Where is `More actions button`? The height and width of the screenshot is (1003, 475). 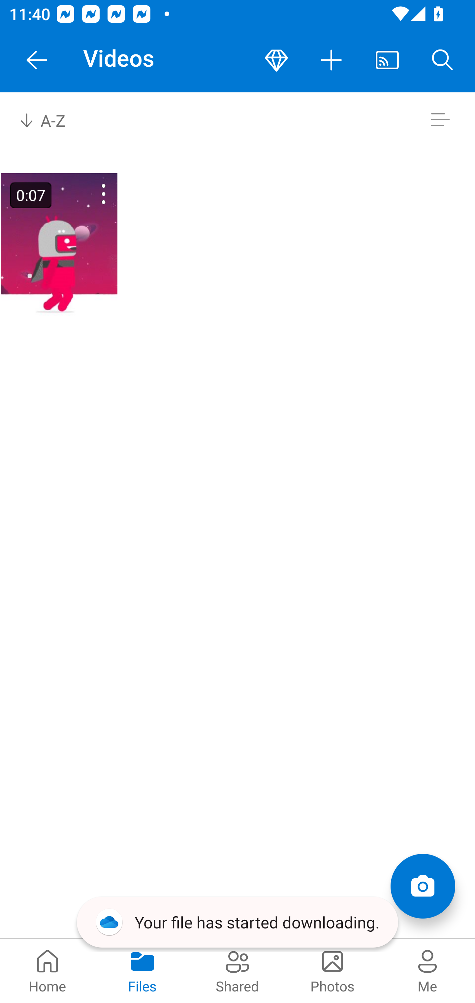
More actions button is located at coordinates (332, 60).